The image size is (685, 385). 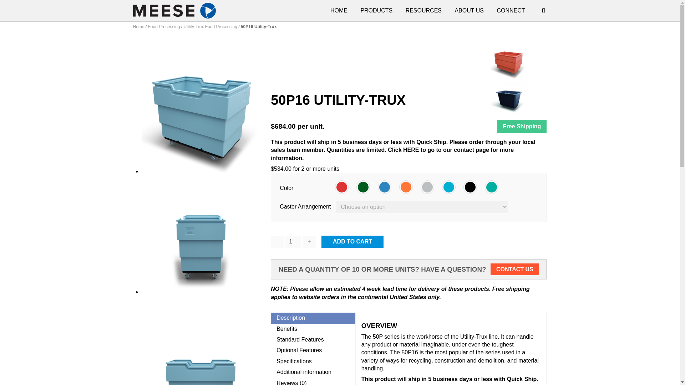 I want to click on Qty, so click(x=293, y=242).